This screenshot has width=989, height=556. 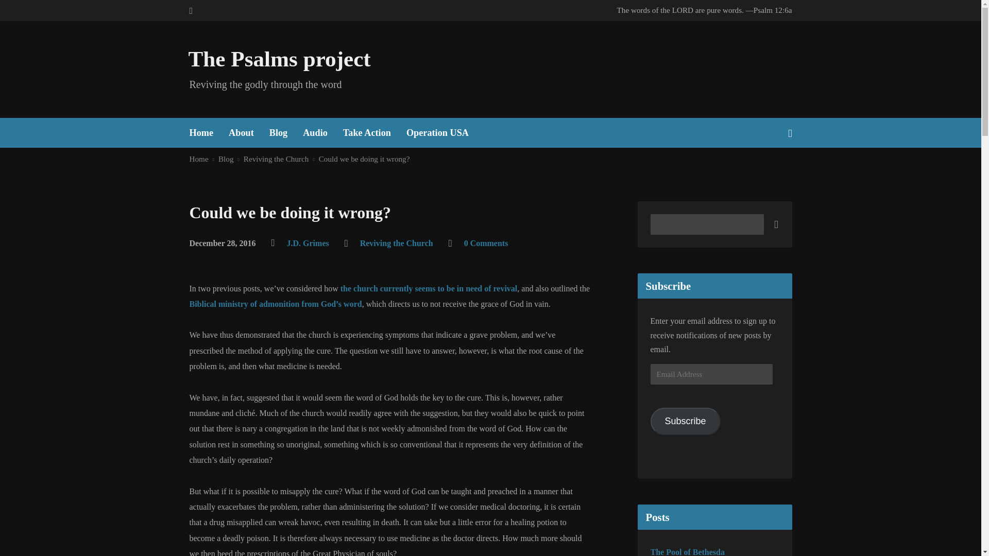 I want to click on Take Action, so click(x=367, y=133).